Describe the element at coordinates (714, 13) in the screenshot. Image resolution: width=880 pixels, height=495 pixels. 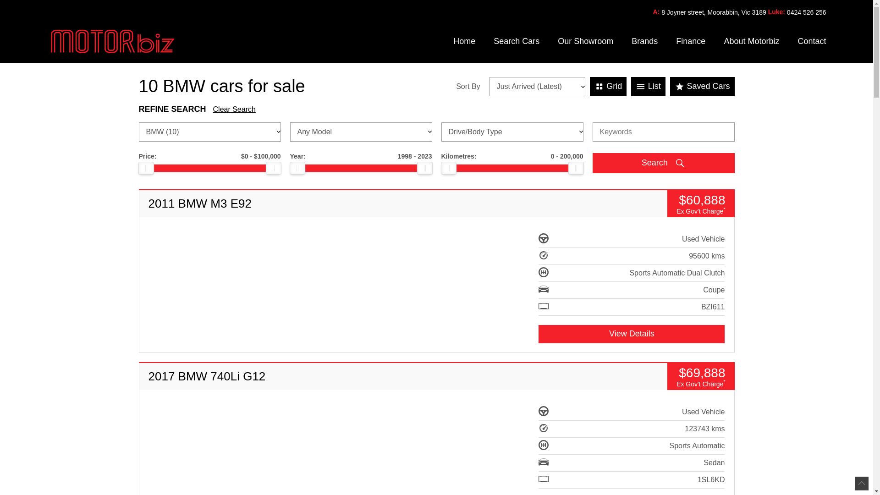
I see `8 Joyner street, Moorabbin, Vic 3189` at that location.